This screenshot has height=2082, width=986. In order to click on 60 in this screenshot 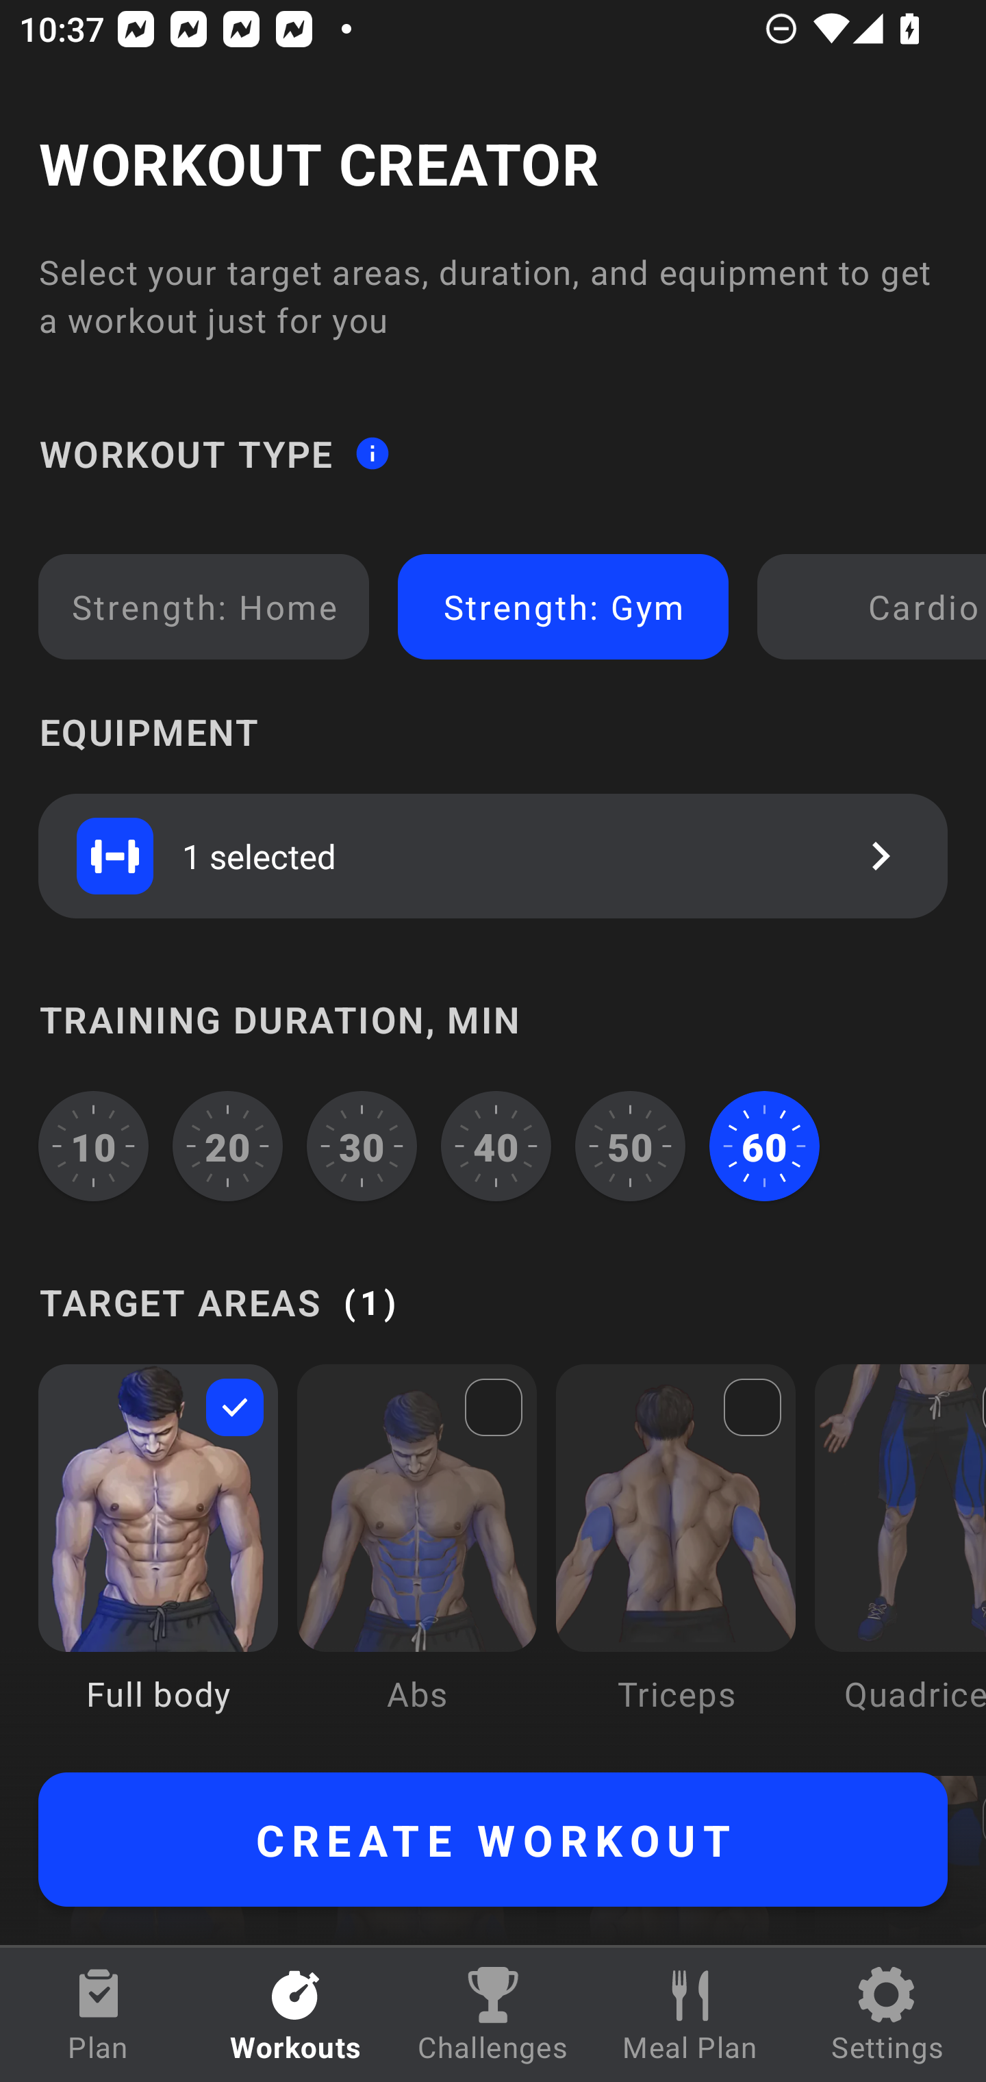, I will do `click(764, 1146)`.